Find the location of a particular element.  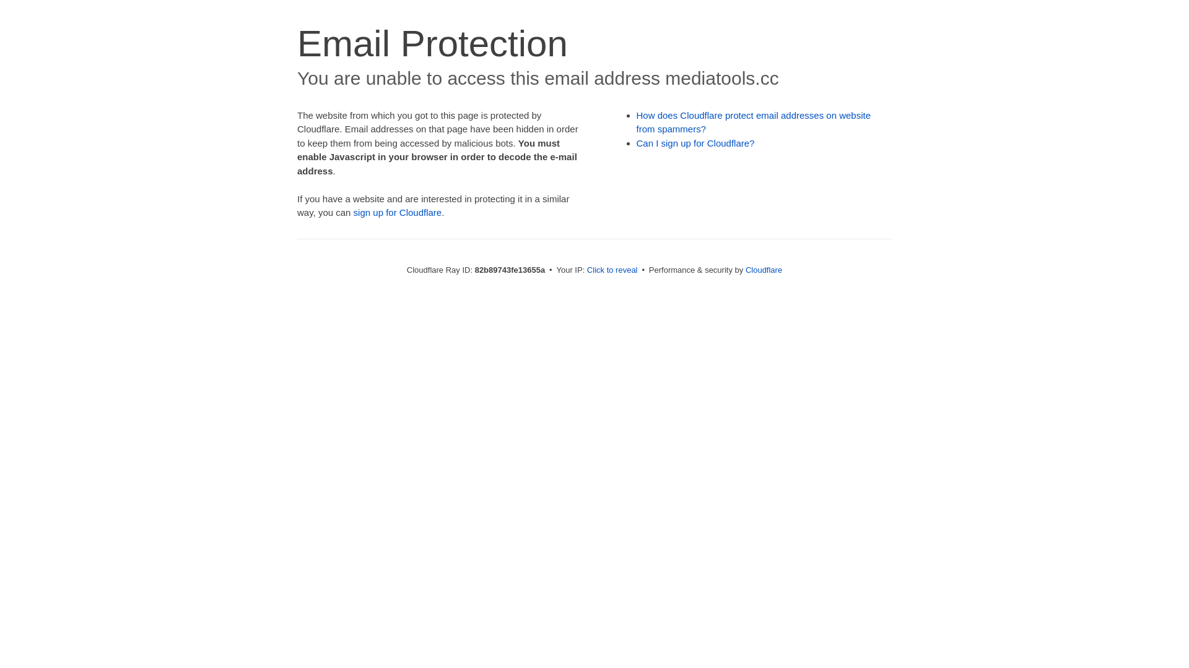

sign up for Cloudflare is located at coordinates (398, 213).